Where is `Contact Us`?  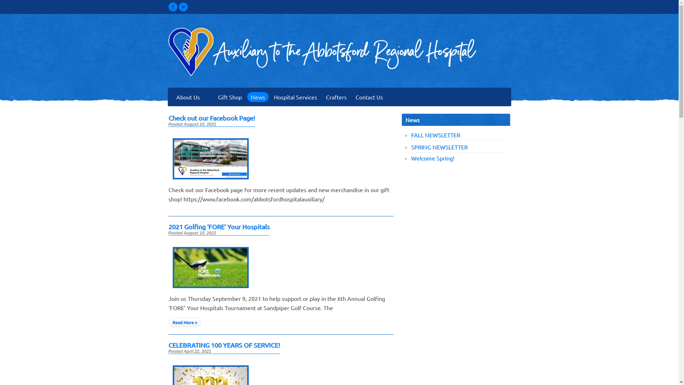 Contact Us is located at coordinates (369, 97).